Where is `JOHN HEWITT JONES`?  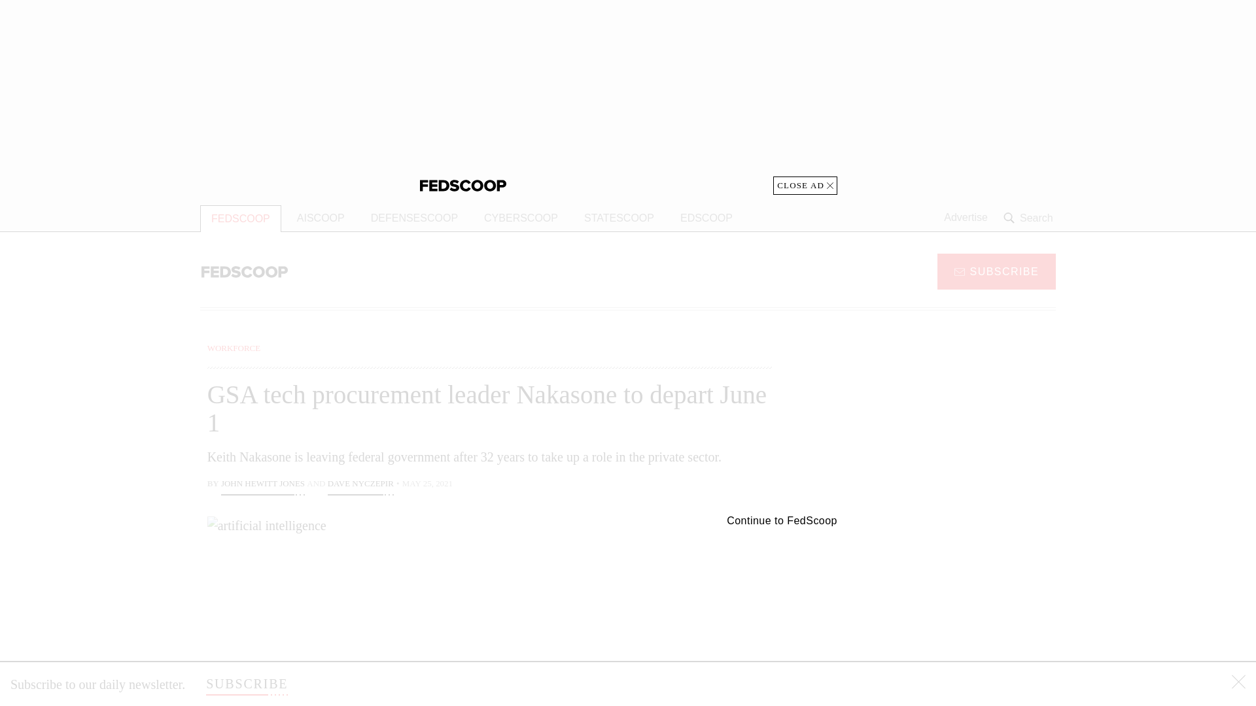 JOHN HEWITT JONES is located at coordinates (263, 485).